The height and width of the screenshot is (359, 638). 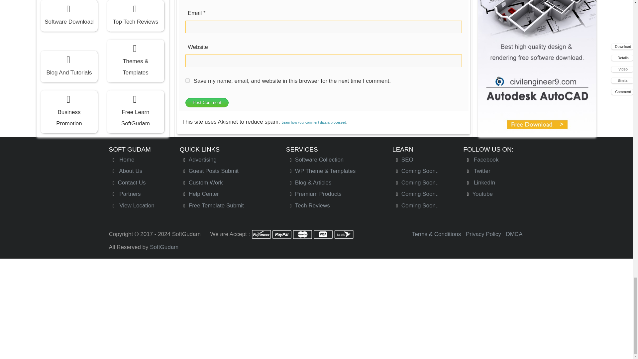 What do you see at coordinates (187, 80) in the screenshot?
I see `yes` at bounding box center [187, 80].